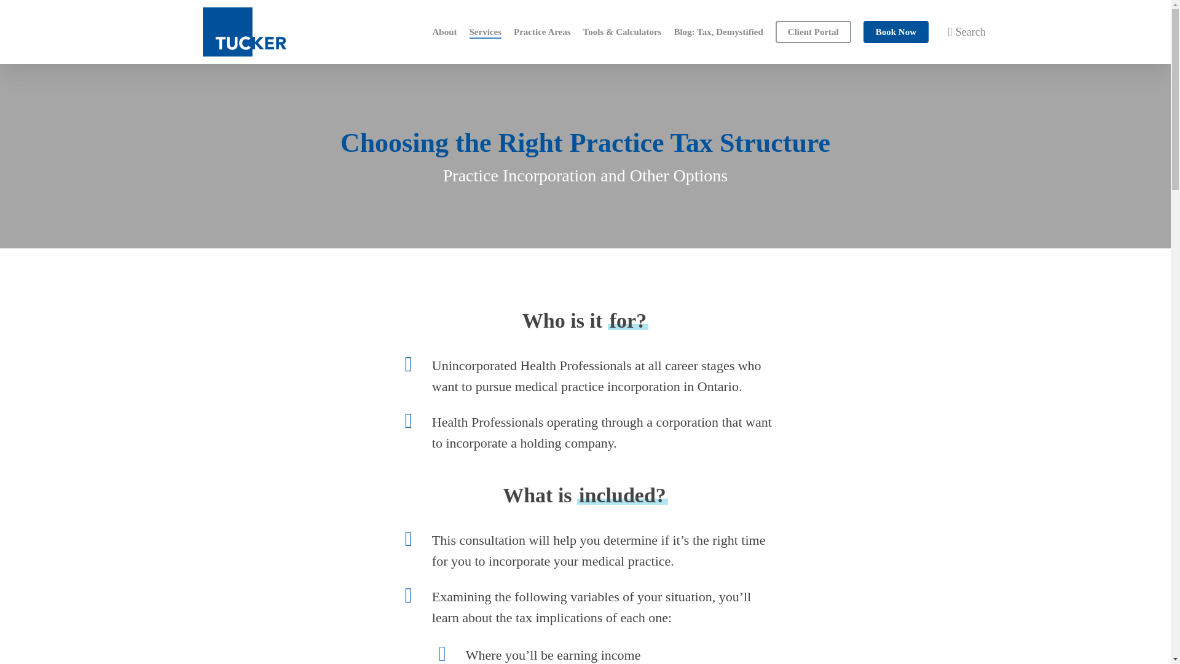 This screenshot has height=664, width=1180. Describe the element at coordinates (445, 32) in the screenshot. I see `About` at that location.